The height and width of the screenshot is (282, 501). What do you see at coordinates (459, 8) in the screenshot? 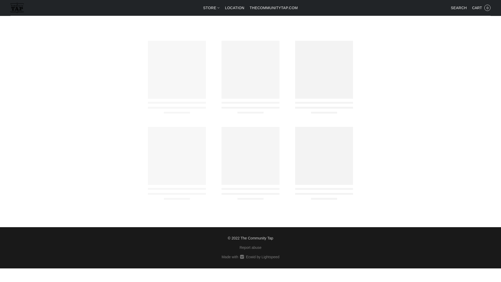
I see `SEARCH` at bounding box center [459, 8].